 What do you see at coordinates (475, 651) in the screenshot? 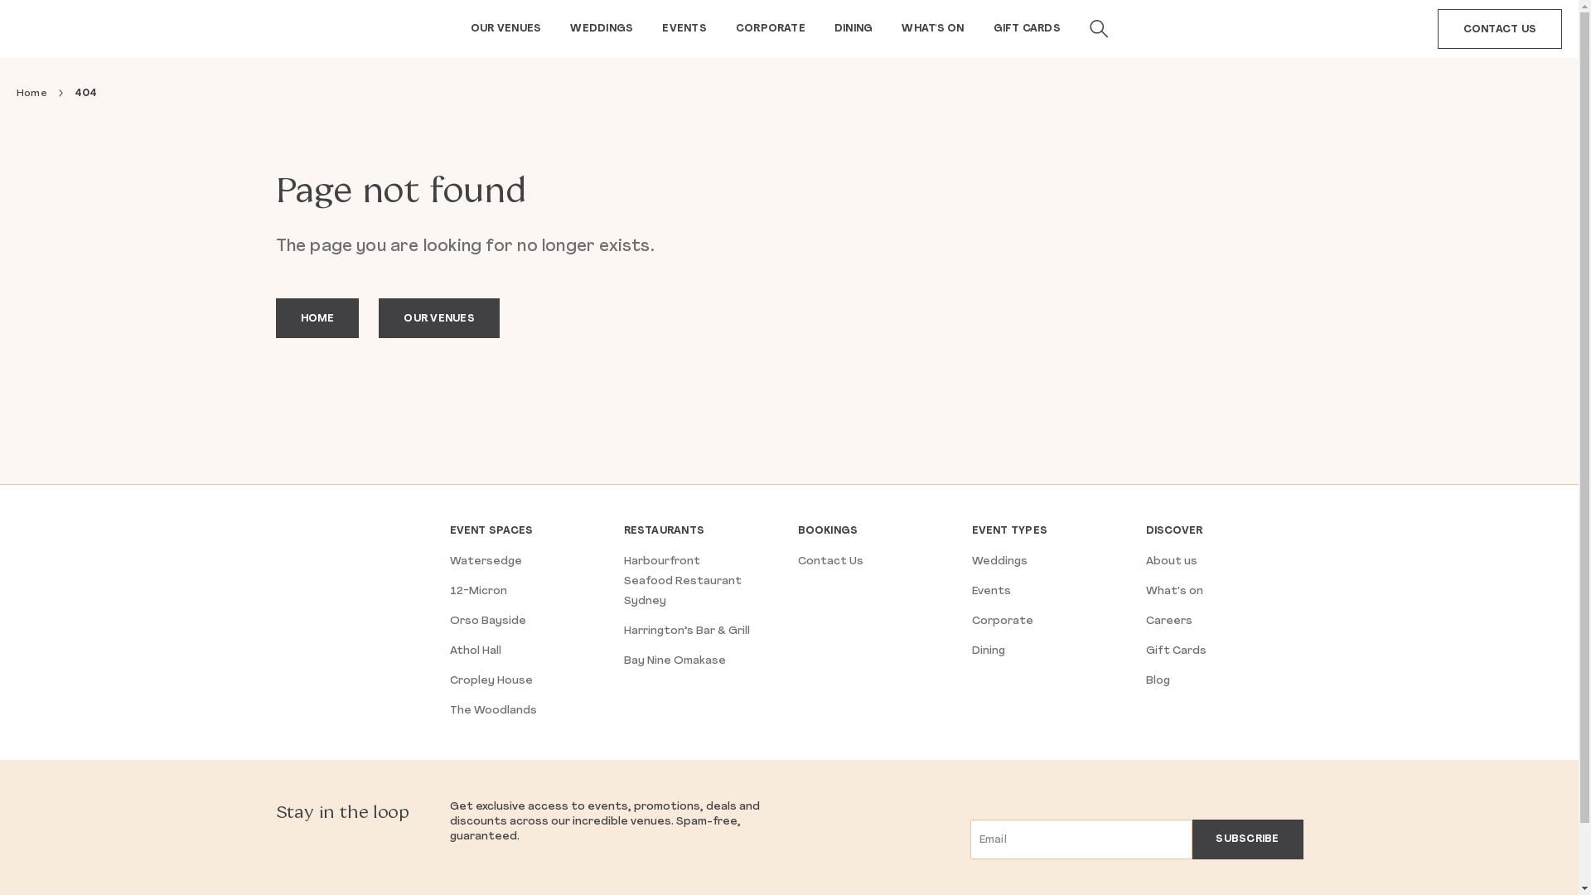
I see `Athol Hall` at bounding box center [475, 651].